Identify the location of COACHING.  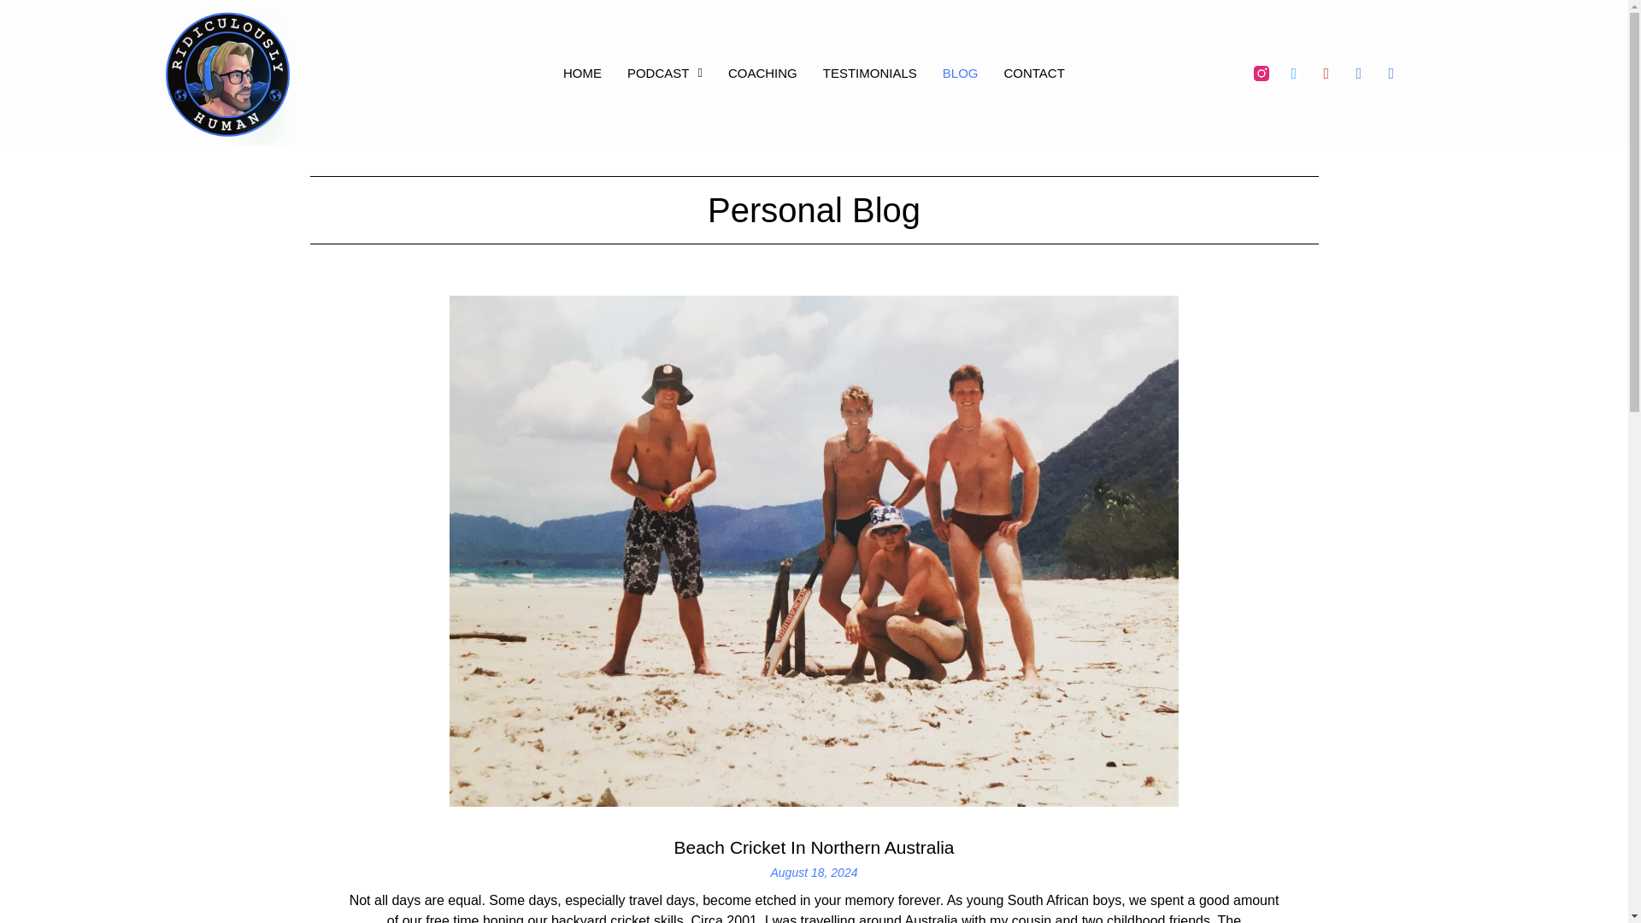
(762, 73).